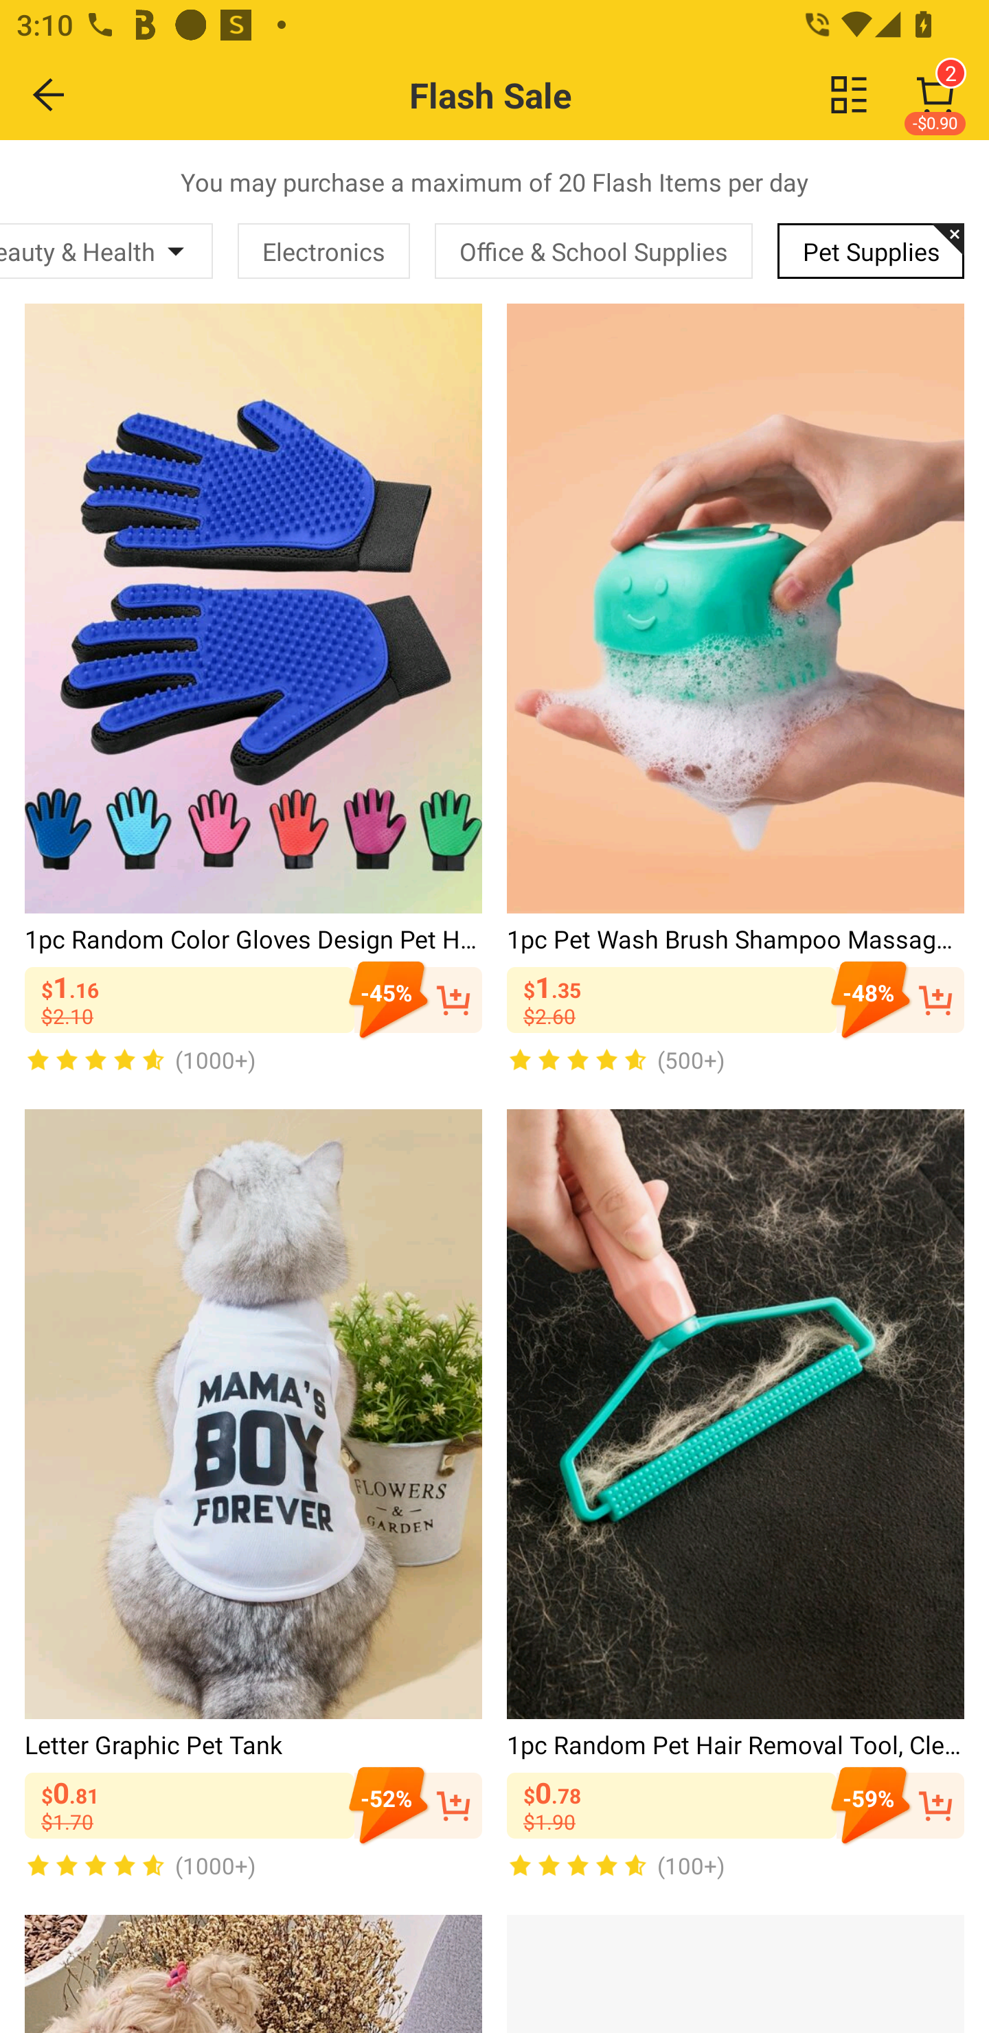  I want to click on Flash Sale change view 2 -$0.90, so click(544, 95).